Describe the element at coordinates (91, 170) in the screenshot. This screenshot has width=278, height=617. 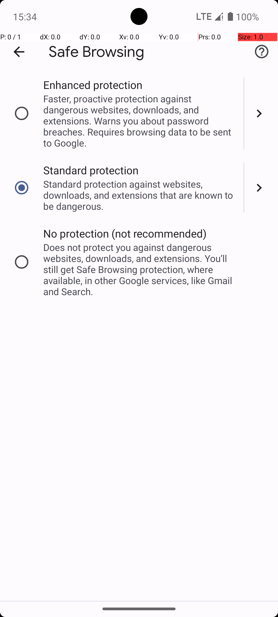
I see `Standard protection` at that location.